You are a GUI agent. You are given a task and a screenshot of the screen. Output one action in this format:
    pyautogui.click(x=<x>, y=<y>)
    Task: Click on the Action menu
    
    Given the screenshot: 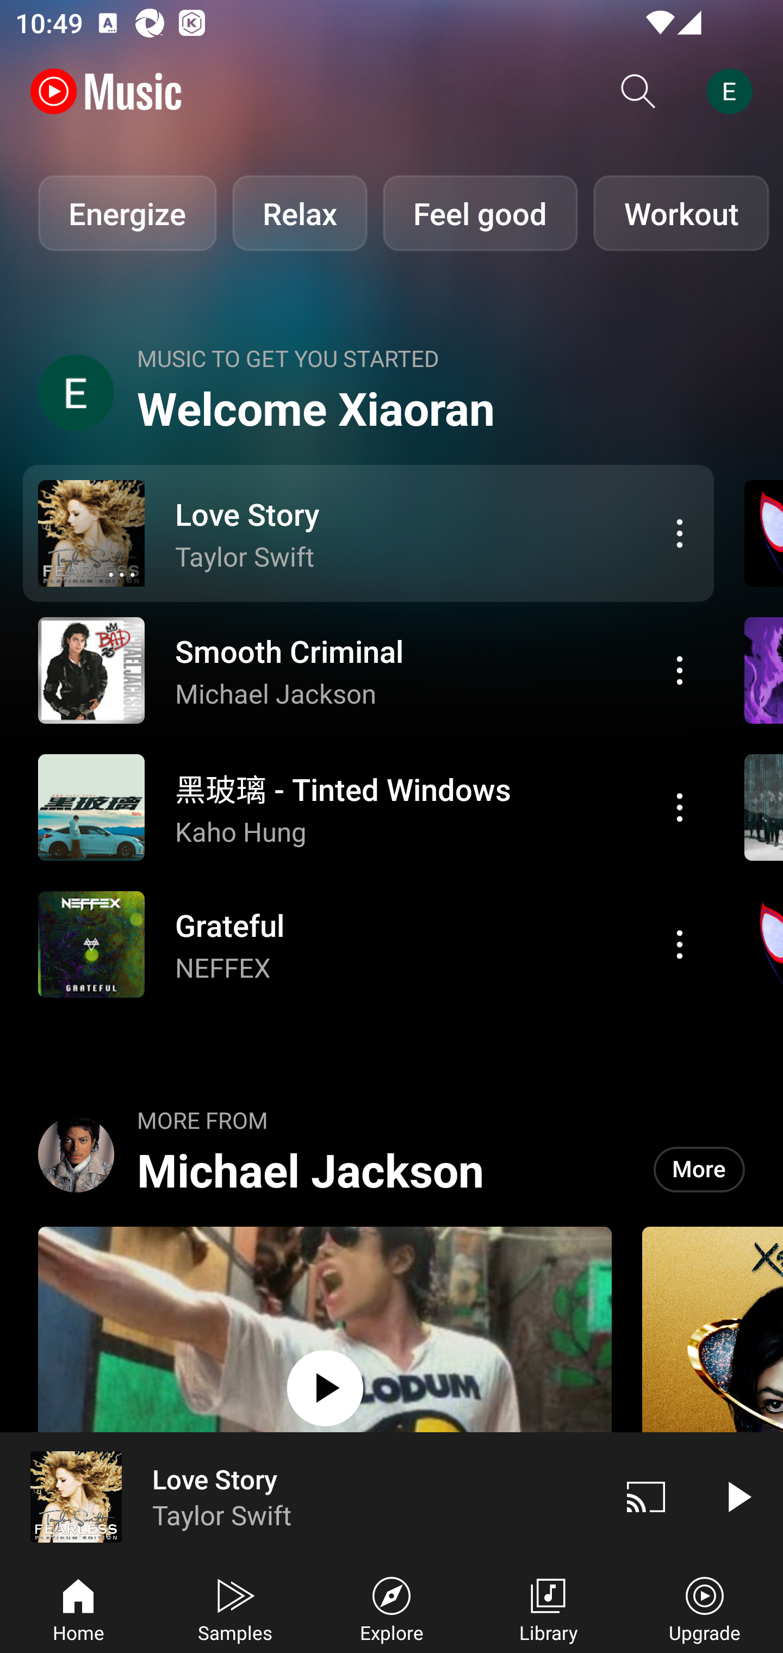 What is the action you would take?
    pyautogui.click(x=680, y=533)
    